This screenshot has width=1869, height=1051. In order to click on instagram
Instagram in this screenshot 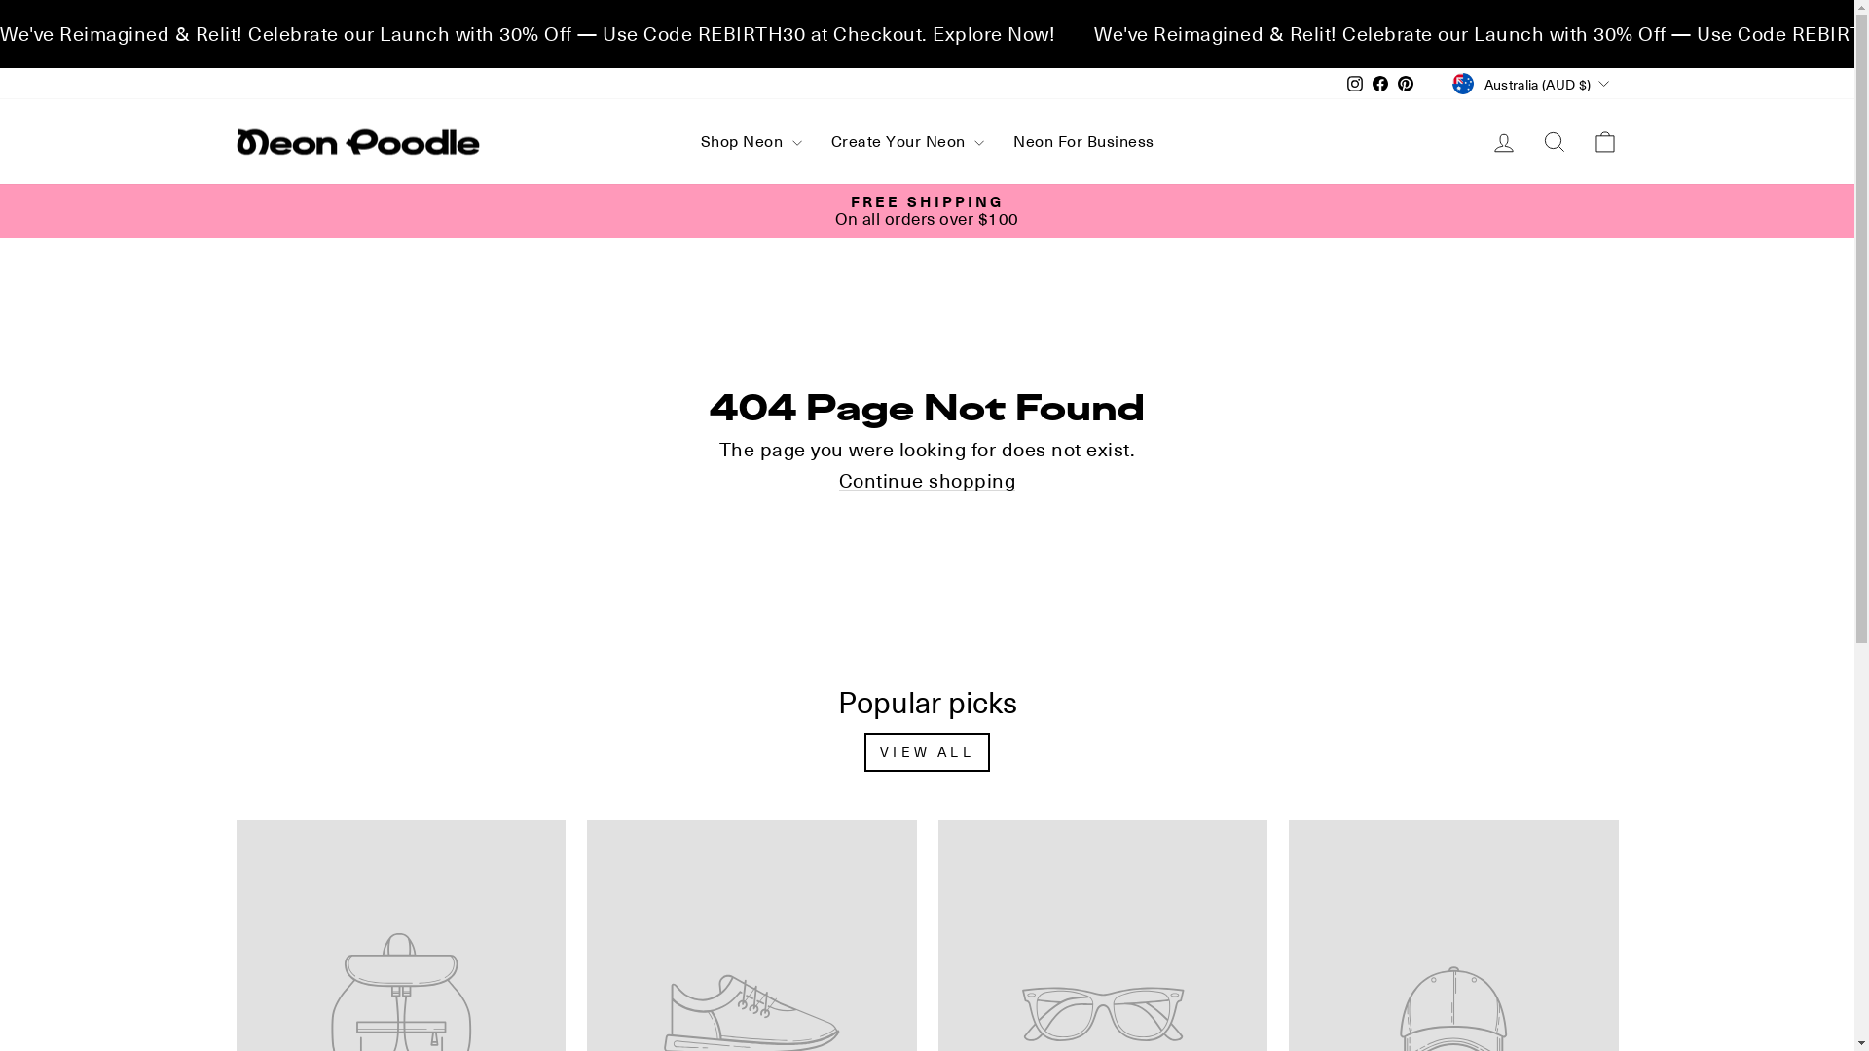, I will do `click(1355, 84)`.